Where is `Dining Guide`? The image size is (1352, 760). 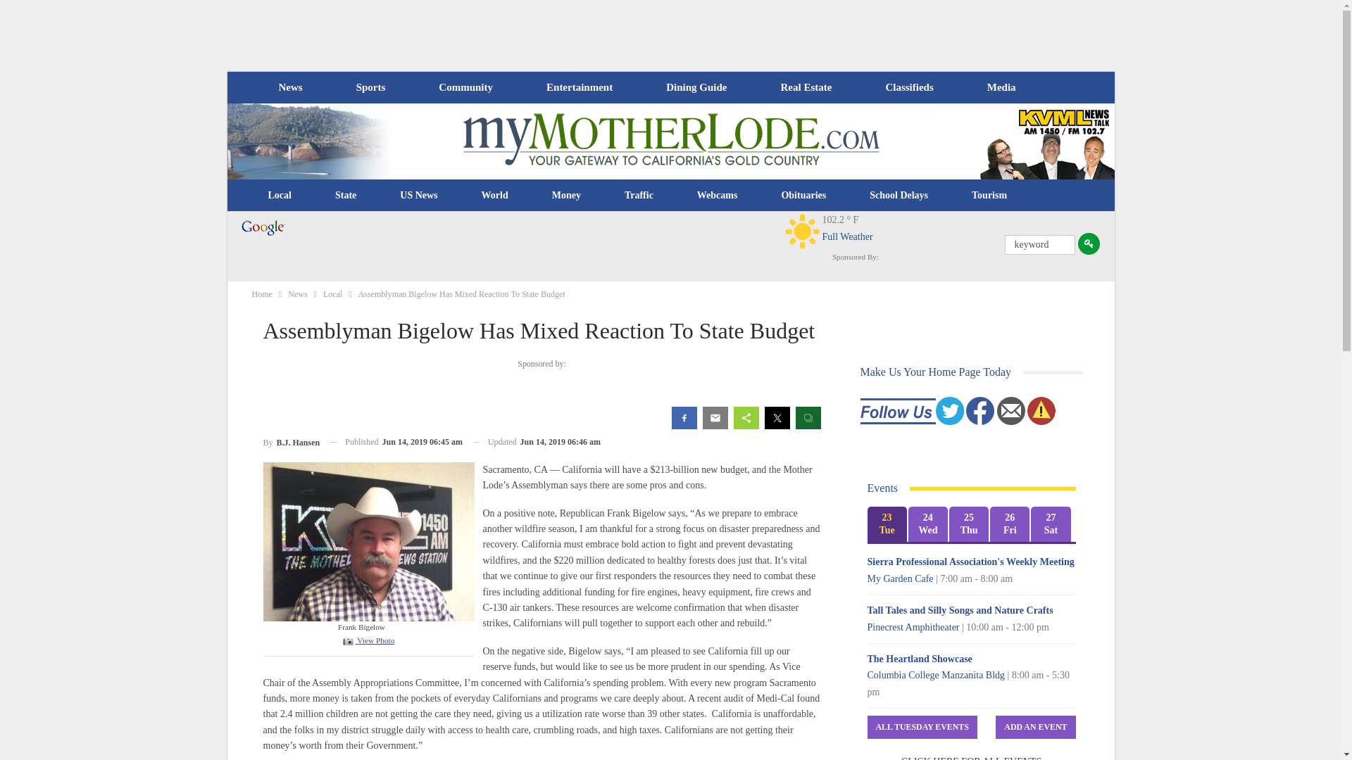
Dining Guide is located at coordinates (696, 87).